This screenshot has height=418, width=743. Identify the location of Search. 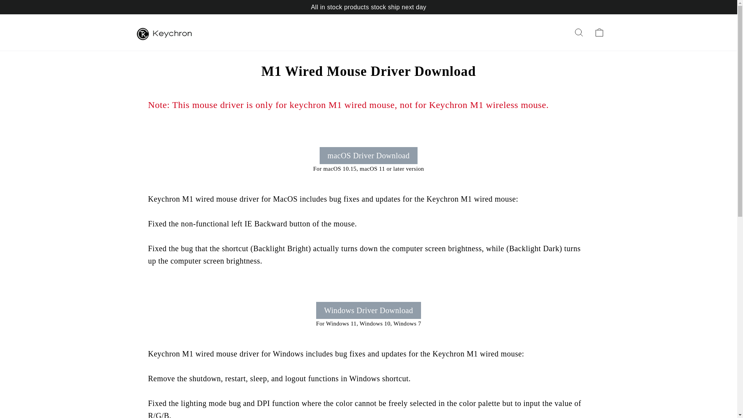
(579, 32).